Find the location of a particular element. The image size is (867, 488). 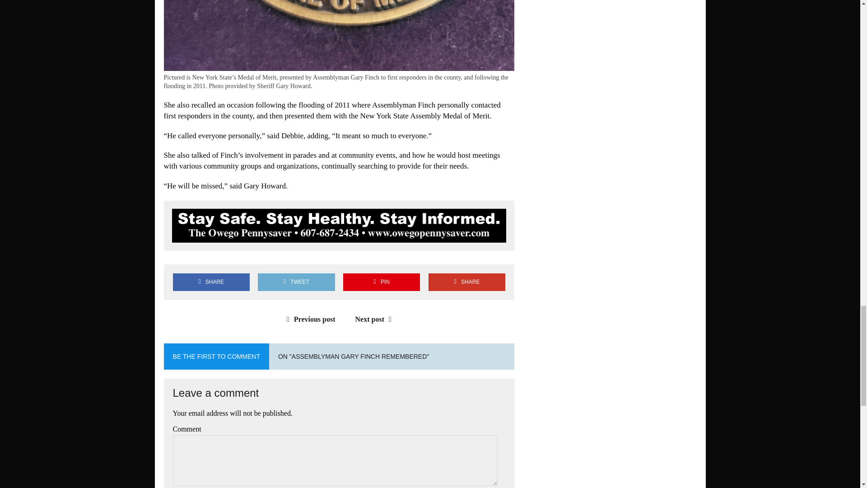

Share on Facebook is located at coordinates (211, 282).